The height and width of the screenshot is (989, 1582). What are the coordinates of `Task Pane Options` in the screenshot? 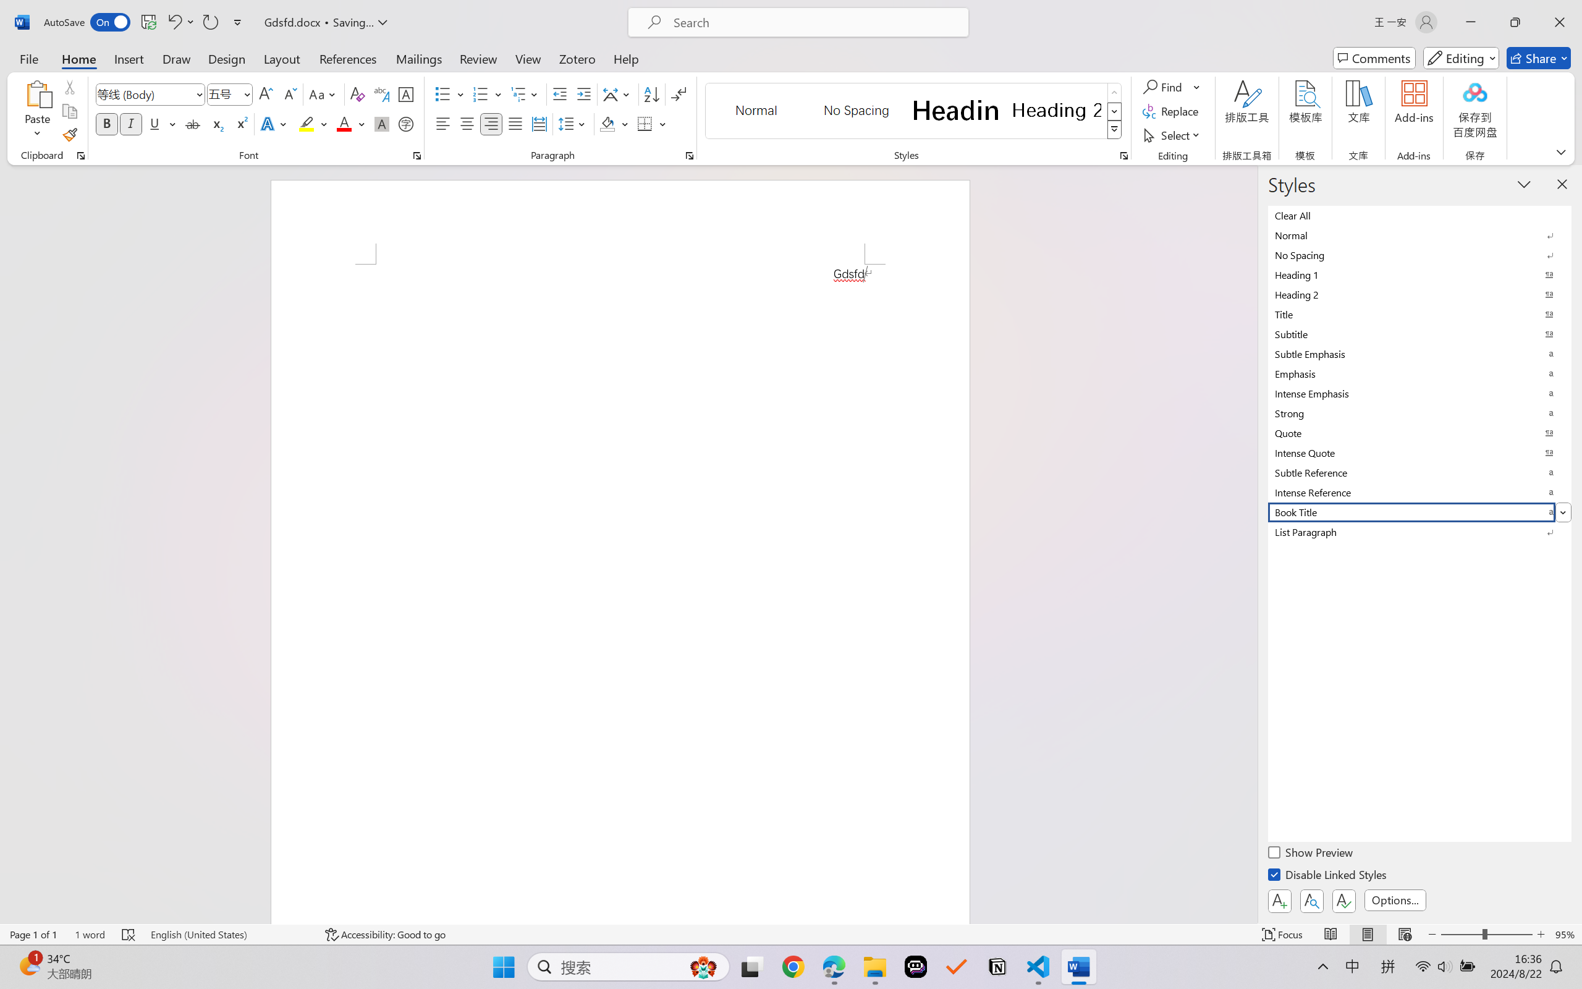 It's located at (1524, 184).